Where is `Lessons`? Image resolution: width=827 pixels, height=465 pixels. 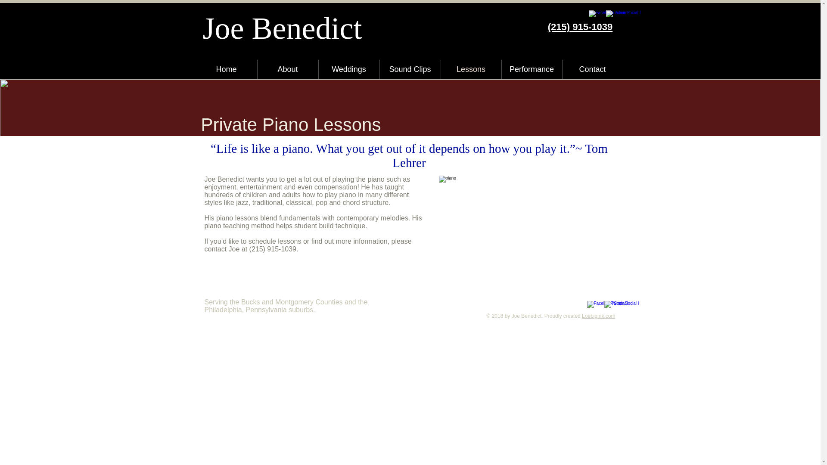 Lessons is located at coordinates (471, 69).